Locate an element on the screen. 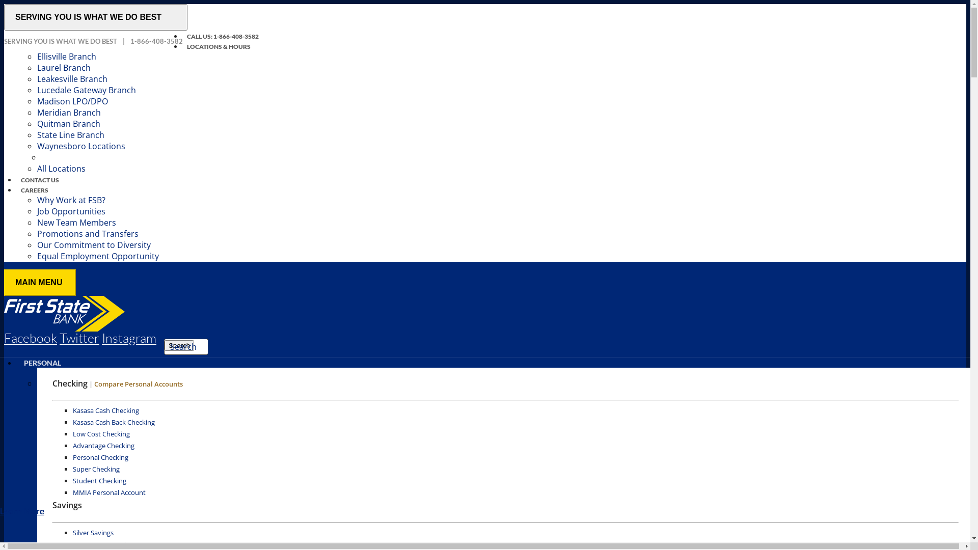 The image size is (978, 550). Quitman Branch is located at coordinates (69, 124).